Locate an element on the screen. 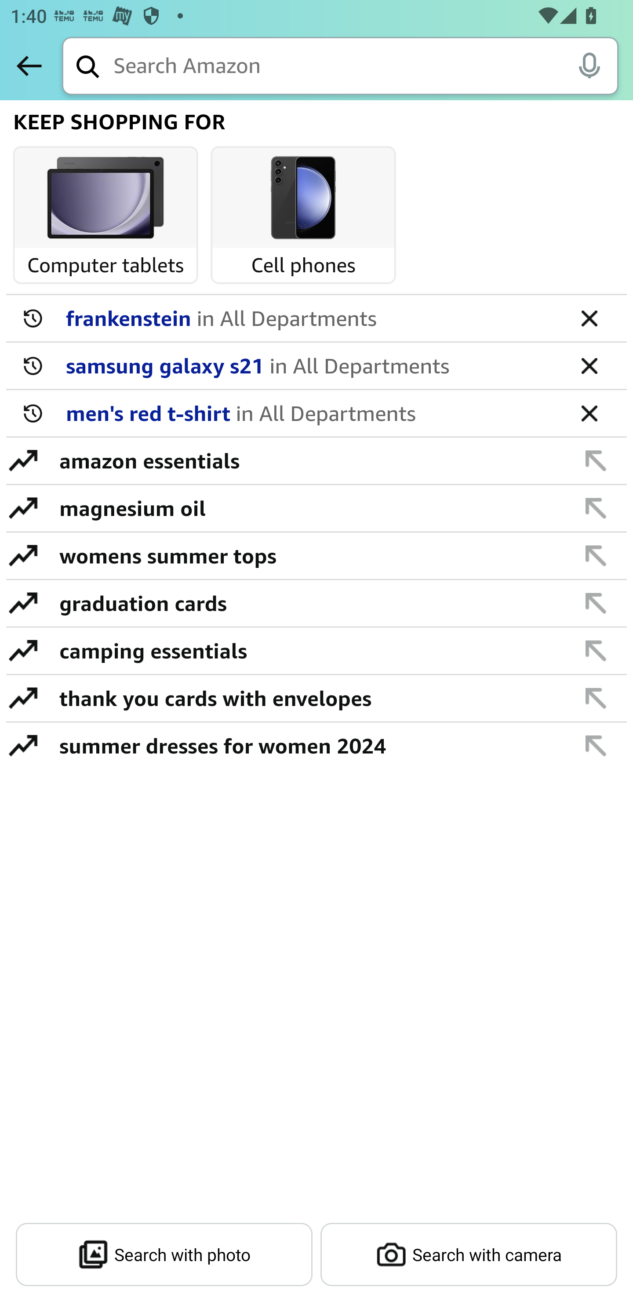 The width and height of the screenshot is (633, 1302). magnesium oil append suggestion is located at coordinates (316, 508).